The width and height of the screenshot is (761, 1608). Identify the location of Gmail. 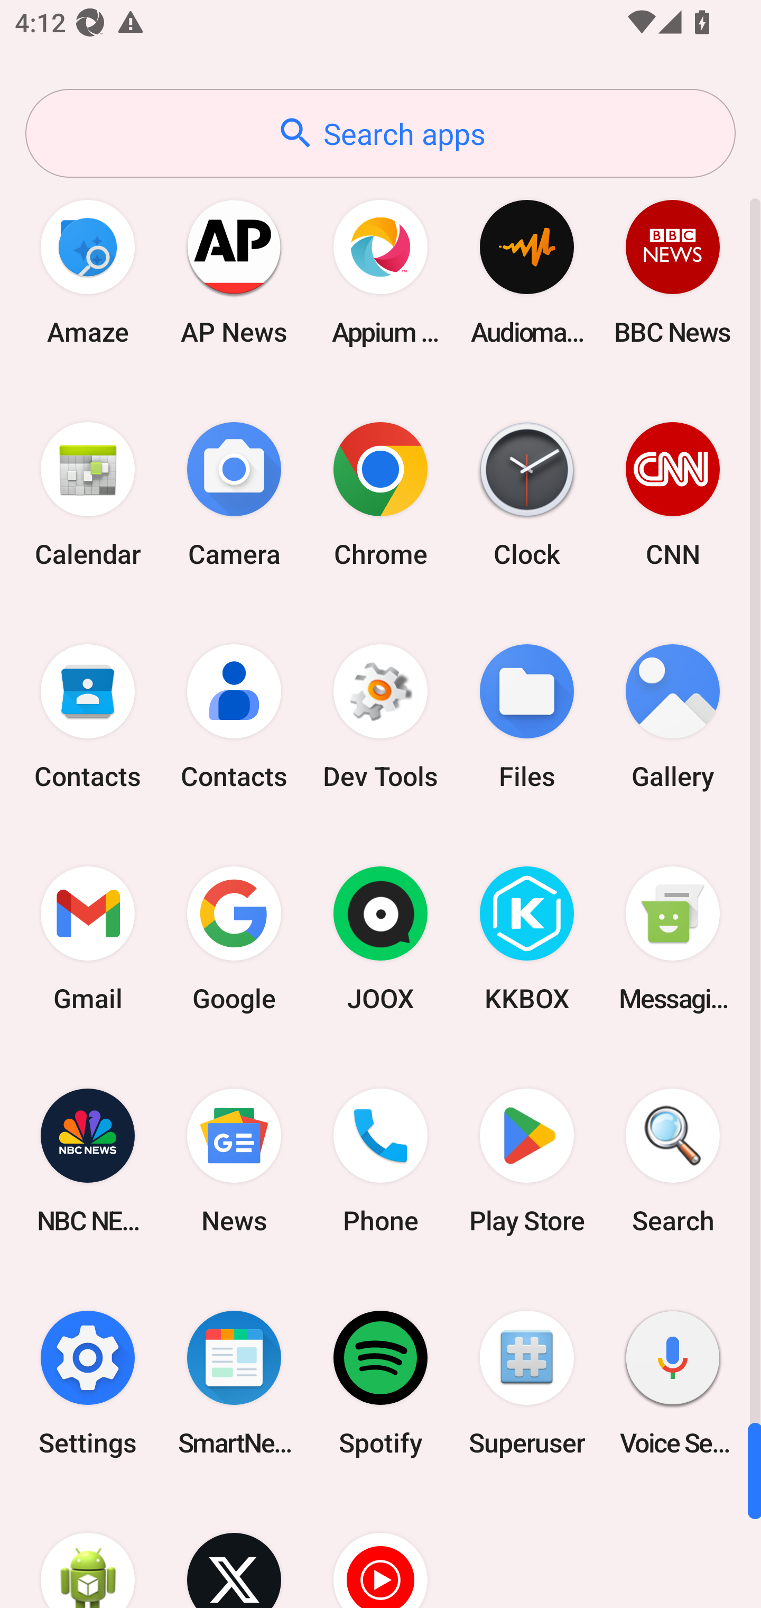
(88, 939).